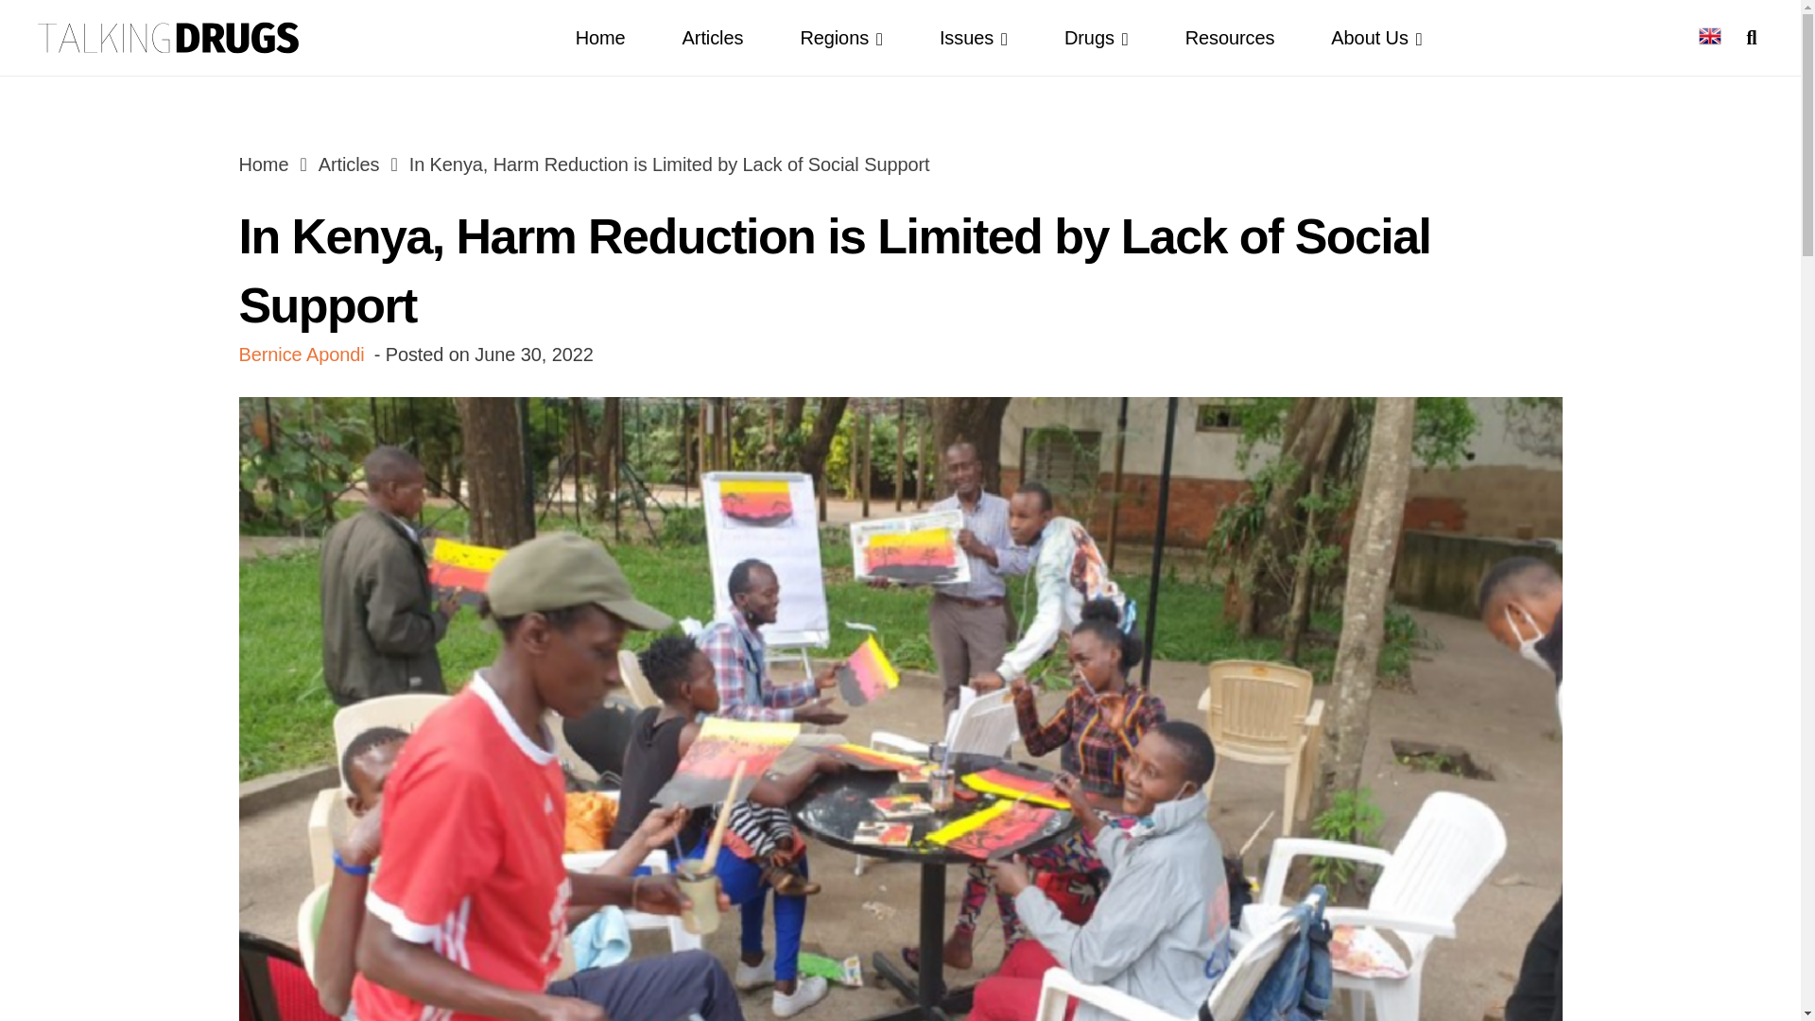 Image resolution: width=1815 pixels, height=1021 pixels. Describe the element at coordinates (1230, 38) in the screenshot. I see `Resources` at that location.